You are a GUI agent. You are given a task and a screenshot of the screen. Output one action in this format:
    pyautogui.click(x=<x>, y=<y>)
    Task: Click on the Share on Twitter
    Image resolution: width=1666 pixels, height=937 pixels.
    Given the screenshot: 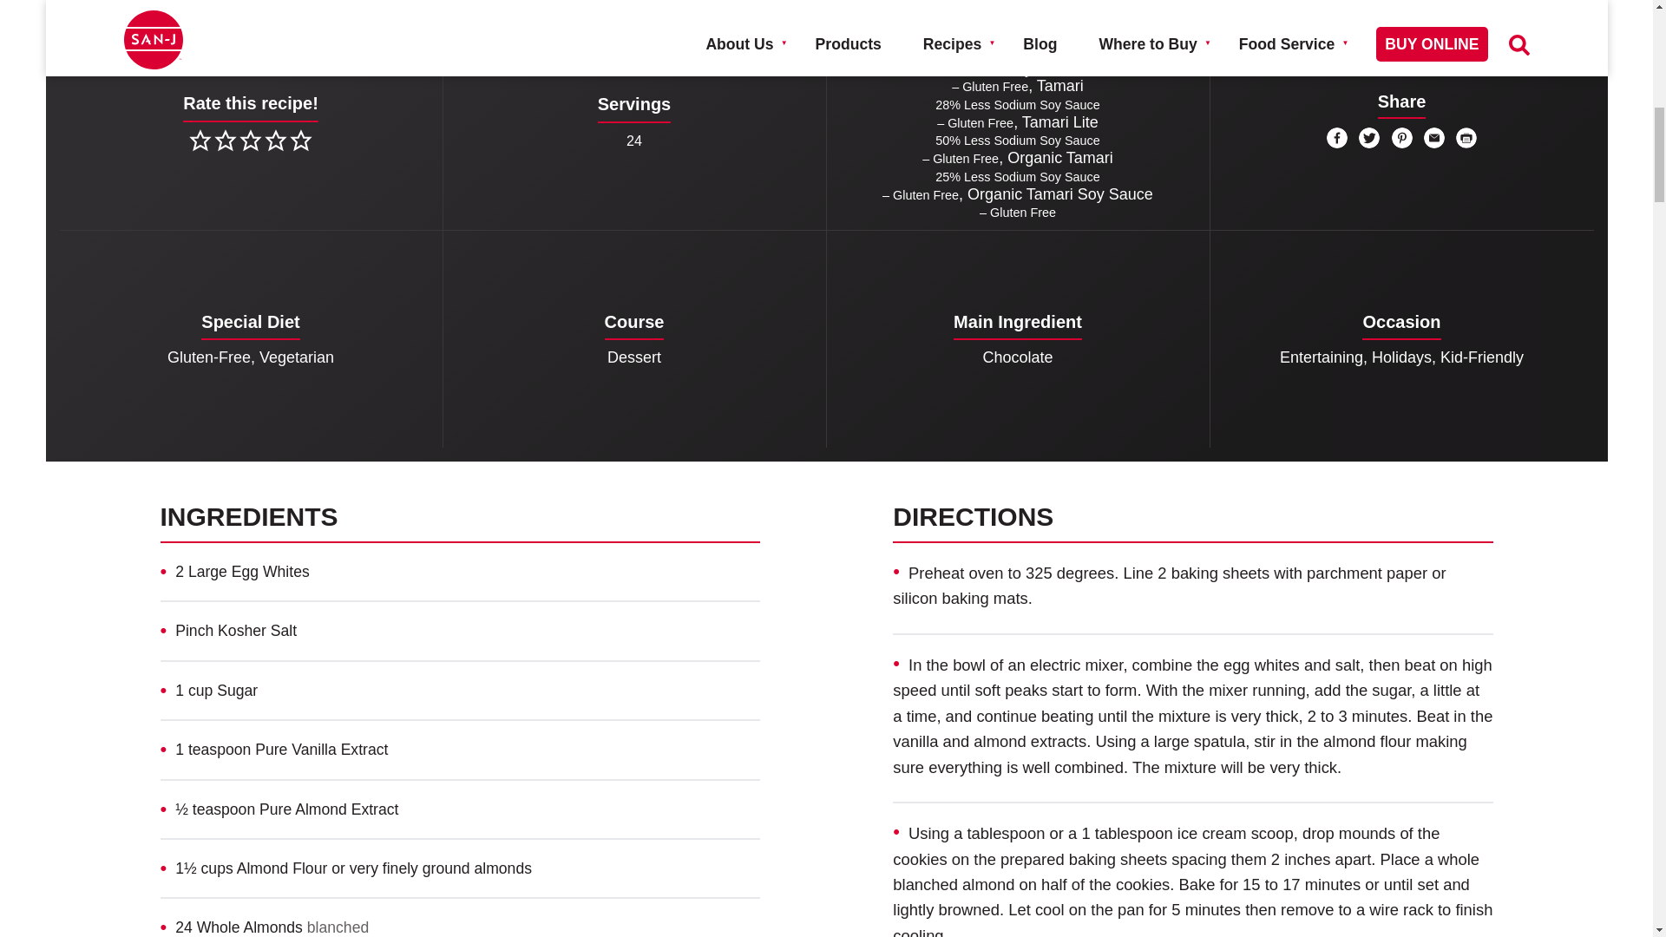 What is the action you would take?
    pyautogui.click(x=1369, y=137)
    